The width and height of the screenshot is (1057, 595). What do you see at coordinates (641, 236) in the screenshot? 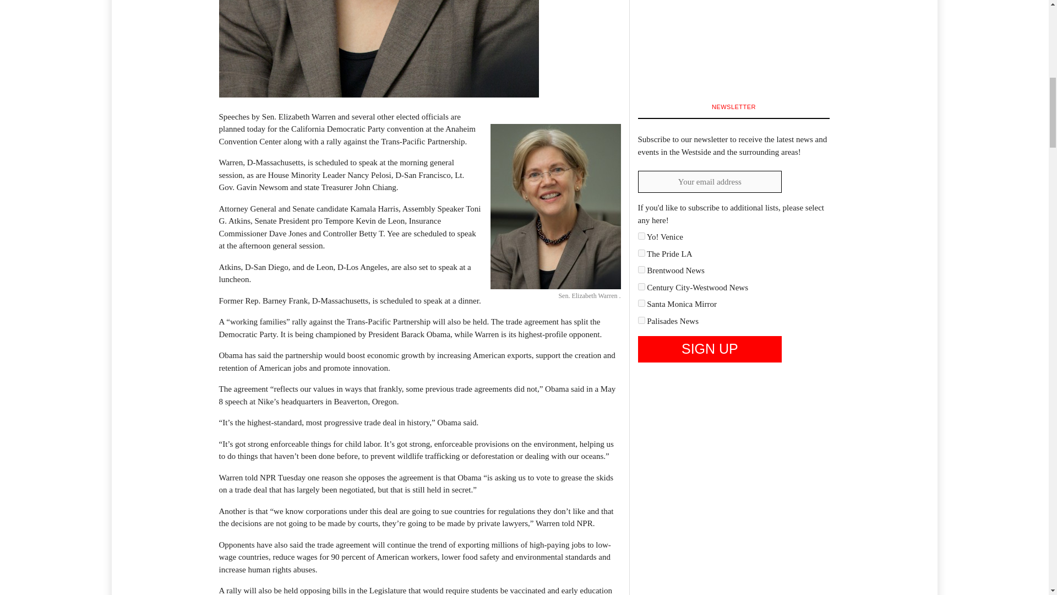
I see `2c616d28b5` at bounding box center [641, 236].